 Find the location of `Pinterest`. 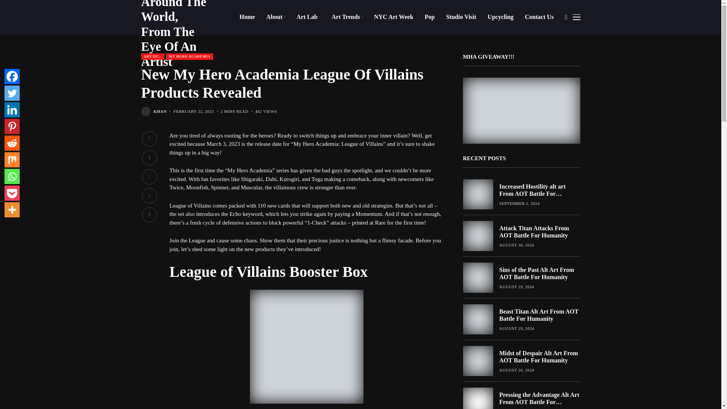

Pinterest is located at coordinates (12, 126).